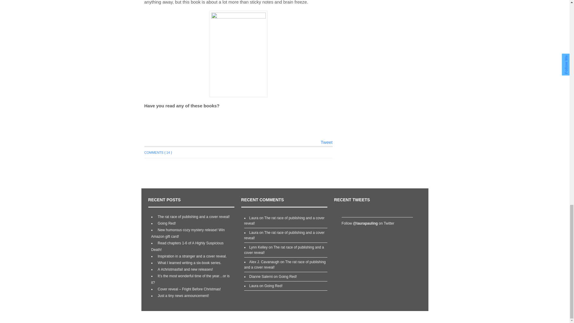 This screenshot has width=574, height=323. What do you see at coordinates (326, 142) in the screenshot?
I see `Tweet` at bounding box center [326, 142].